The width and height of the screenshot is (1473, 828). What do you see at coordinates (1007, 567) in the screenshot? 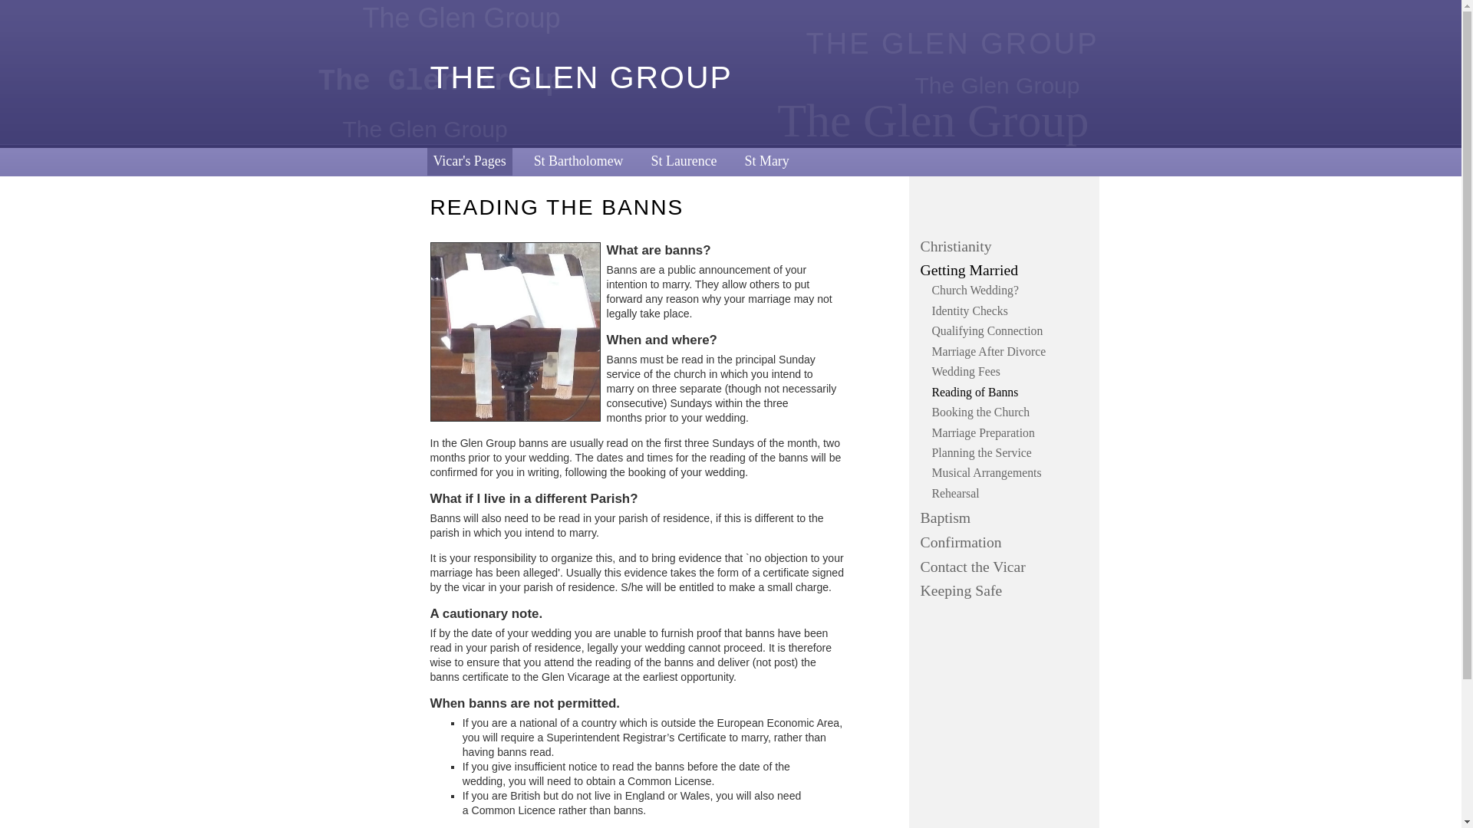
I see `Contact the Vicar` at bounding box center [1007, 567].